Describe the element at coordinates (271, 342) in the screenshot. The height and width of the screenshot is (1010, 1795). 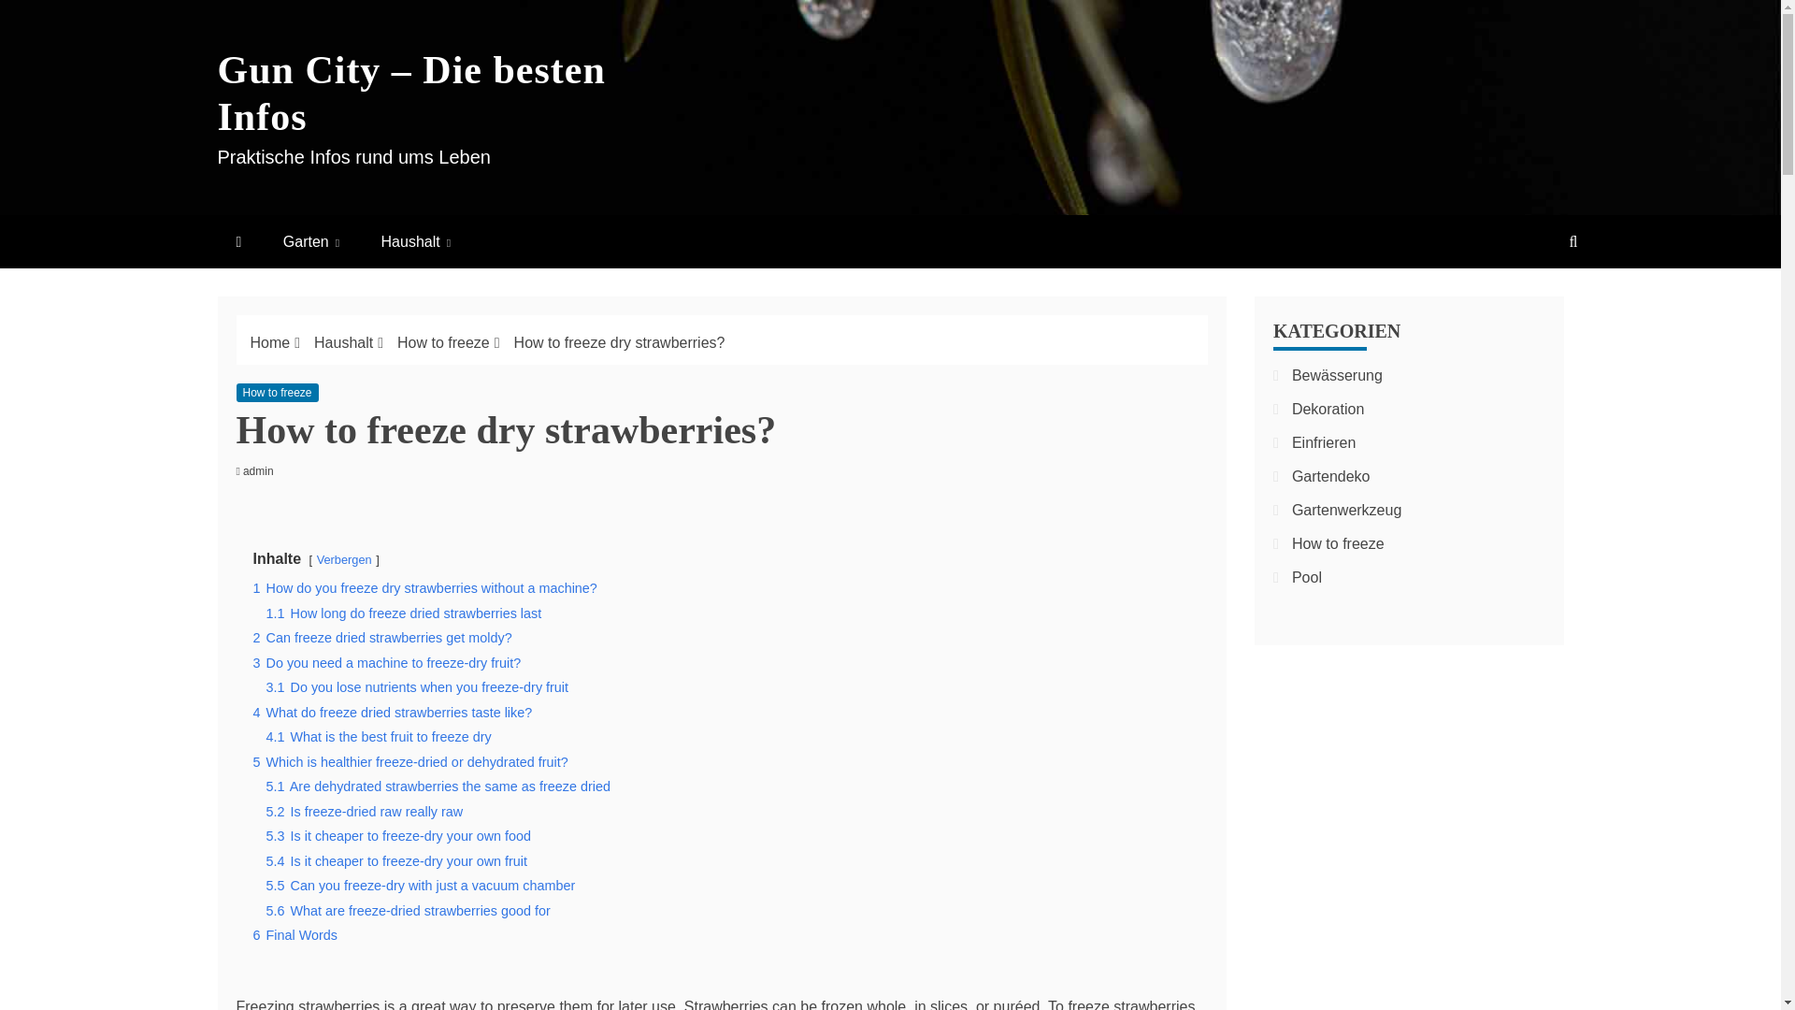
I see `Home` at that location.